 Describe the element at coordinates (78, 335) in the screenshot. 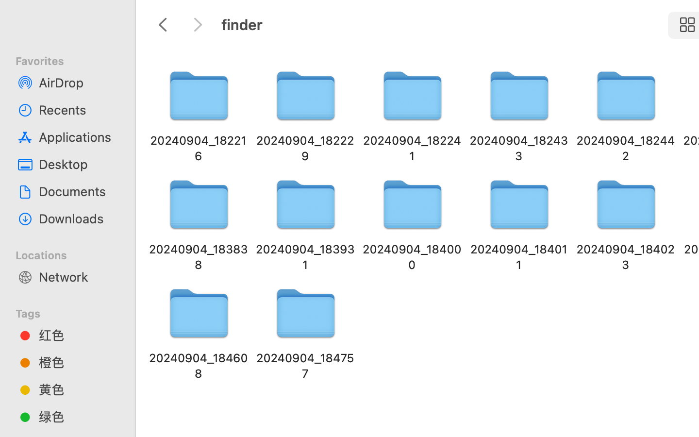

I see `红色` at that location.